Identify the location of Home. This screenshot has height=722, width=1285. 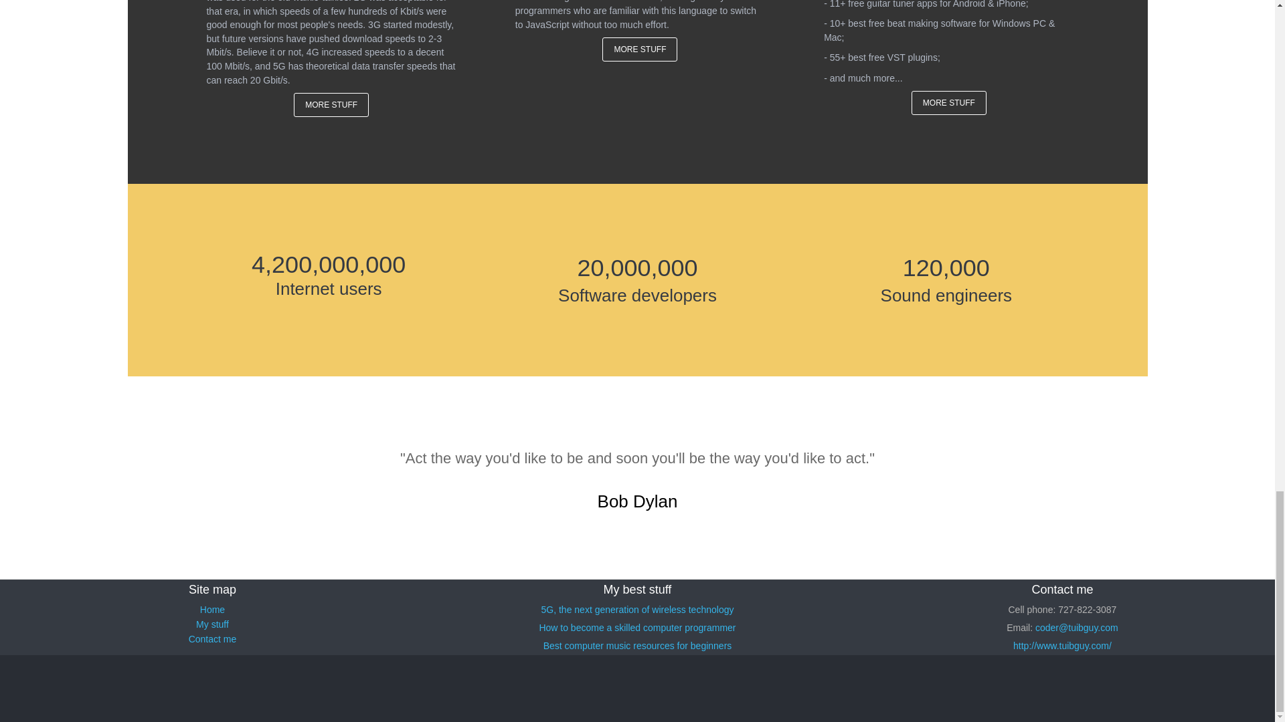
(213, 608).